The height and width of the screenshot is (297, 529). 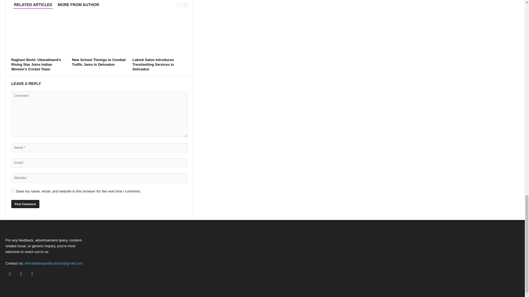 What do you see at coordinates (13, 190) in the screenshot?
I see `yes` at bounding box center [13, 190].